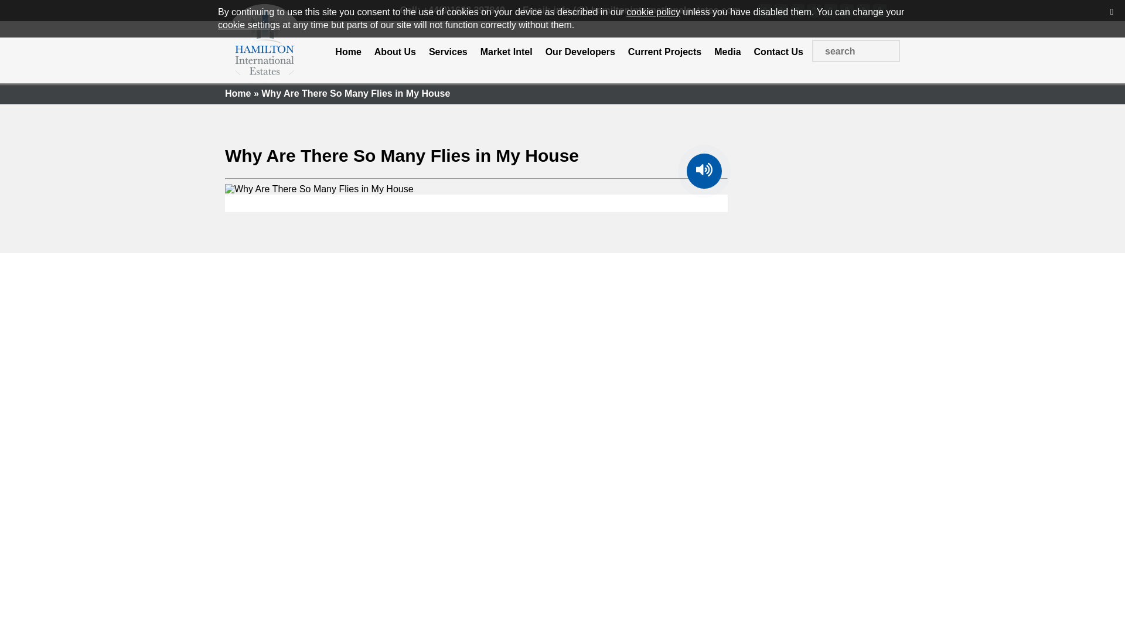 Image resolution: width=1125 pixels, height=633 pixels. What do you see at coordinates (249, 25) in the screenshot?
I see `cookie settings` at bounding box center [249, 25].